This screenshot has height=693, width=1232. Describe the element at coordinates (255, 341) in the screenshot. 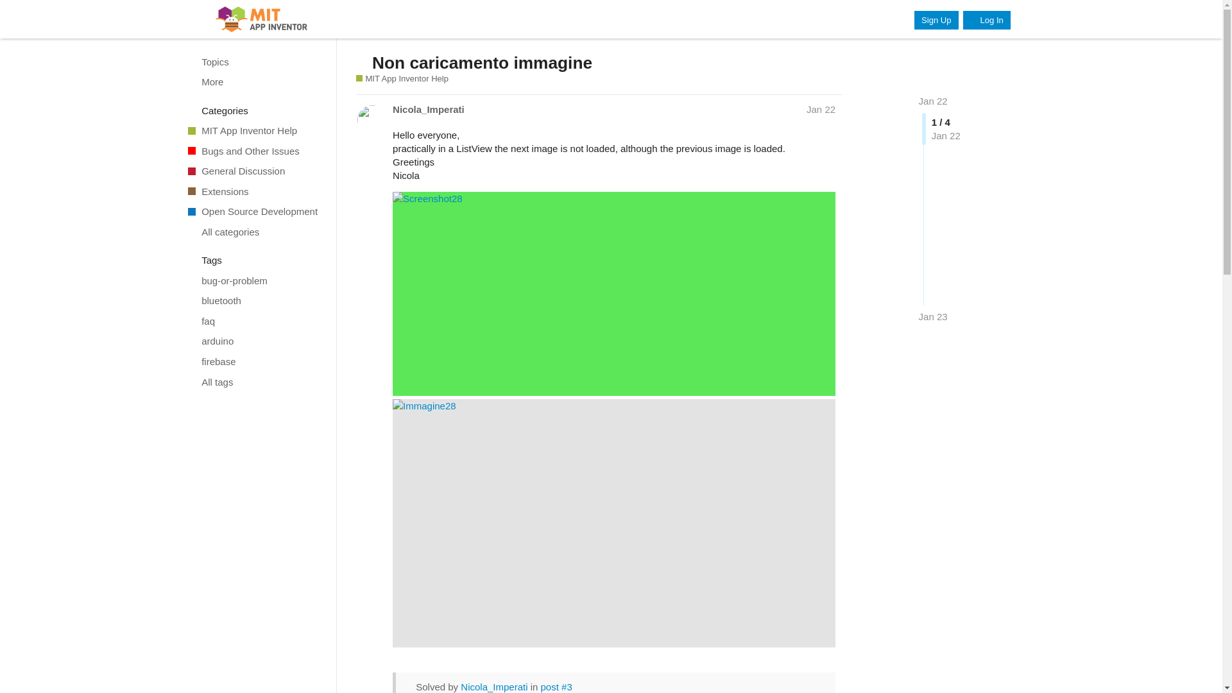

I see `arduino` at that location.